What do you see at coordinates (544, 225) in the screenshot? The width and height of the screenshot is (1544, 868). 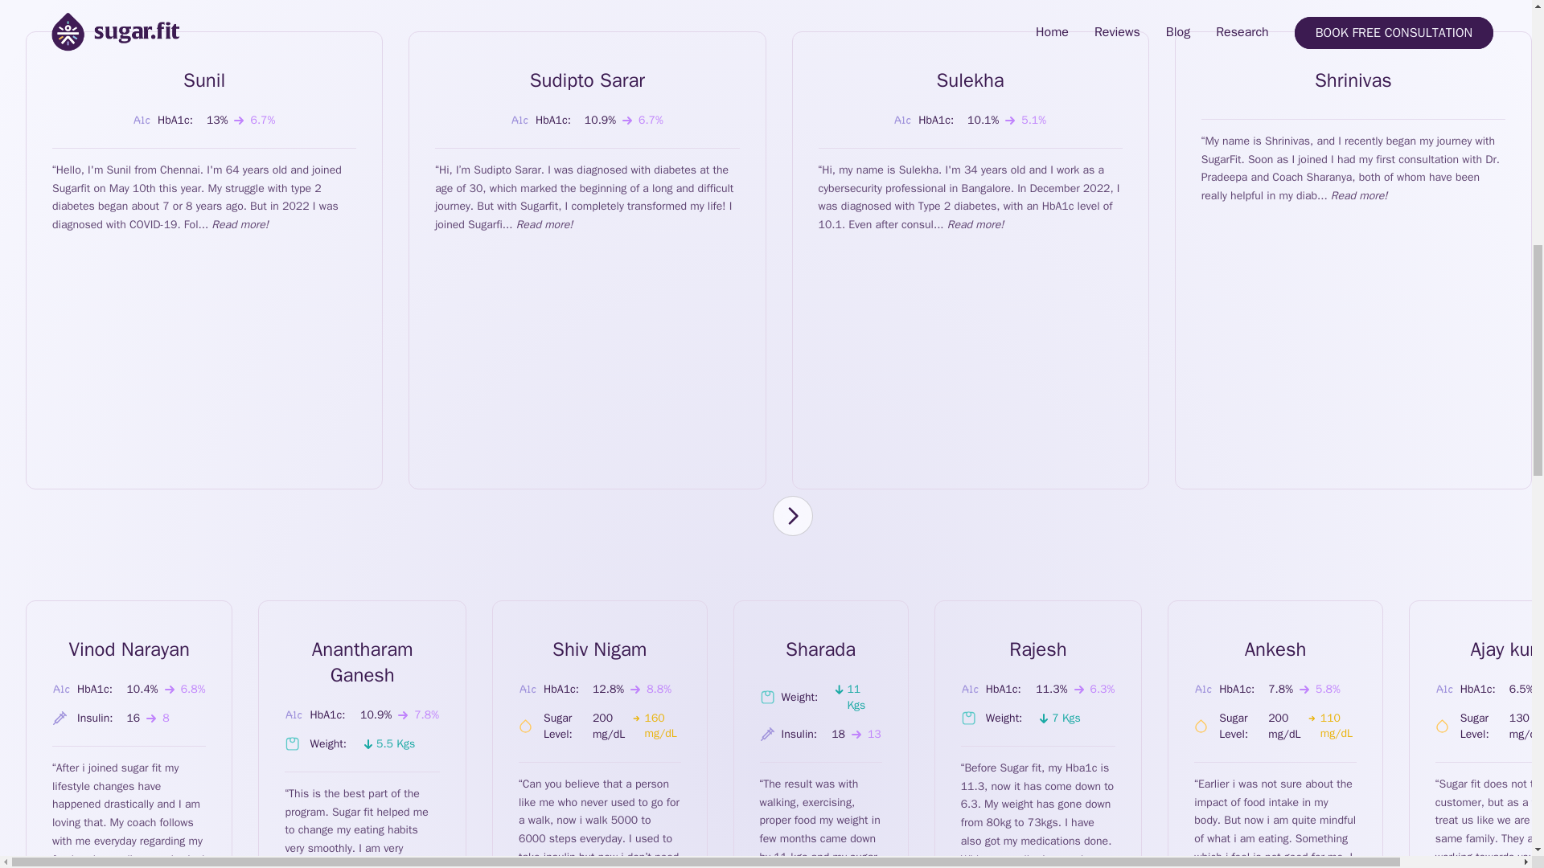 I see `Read more!` at bounding box center [544, 225].